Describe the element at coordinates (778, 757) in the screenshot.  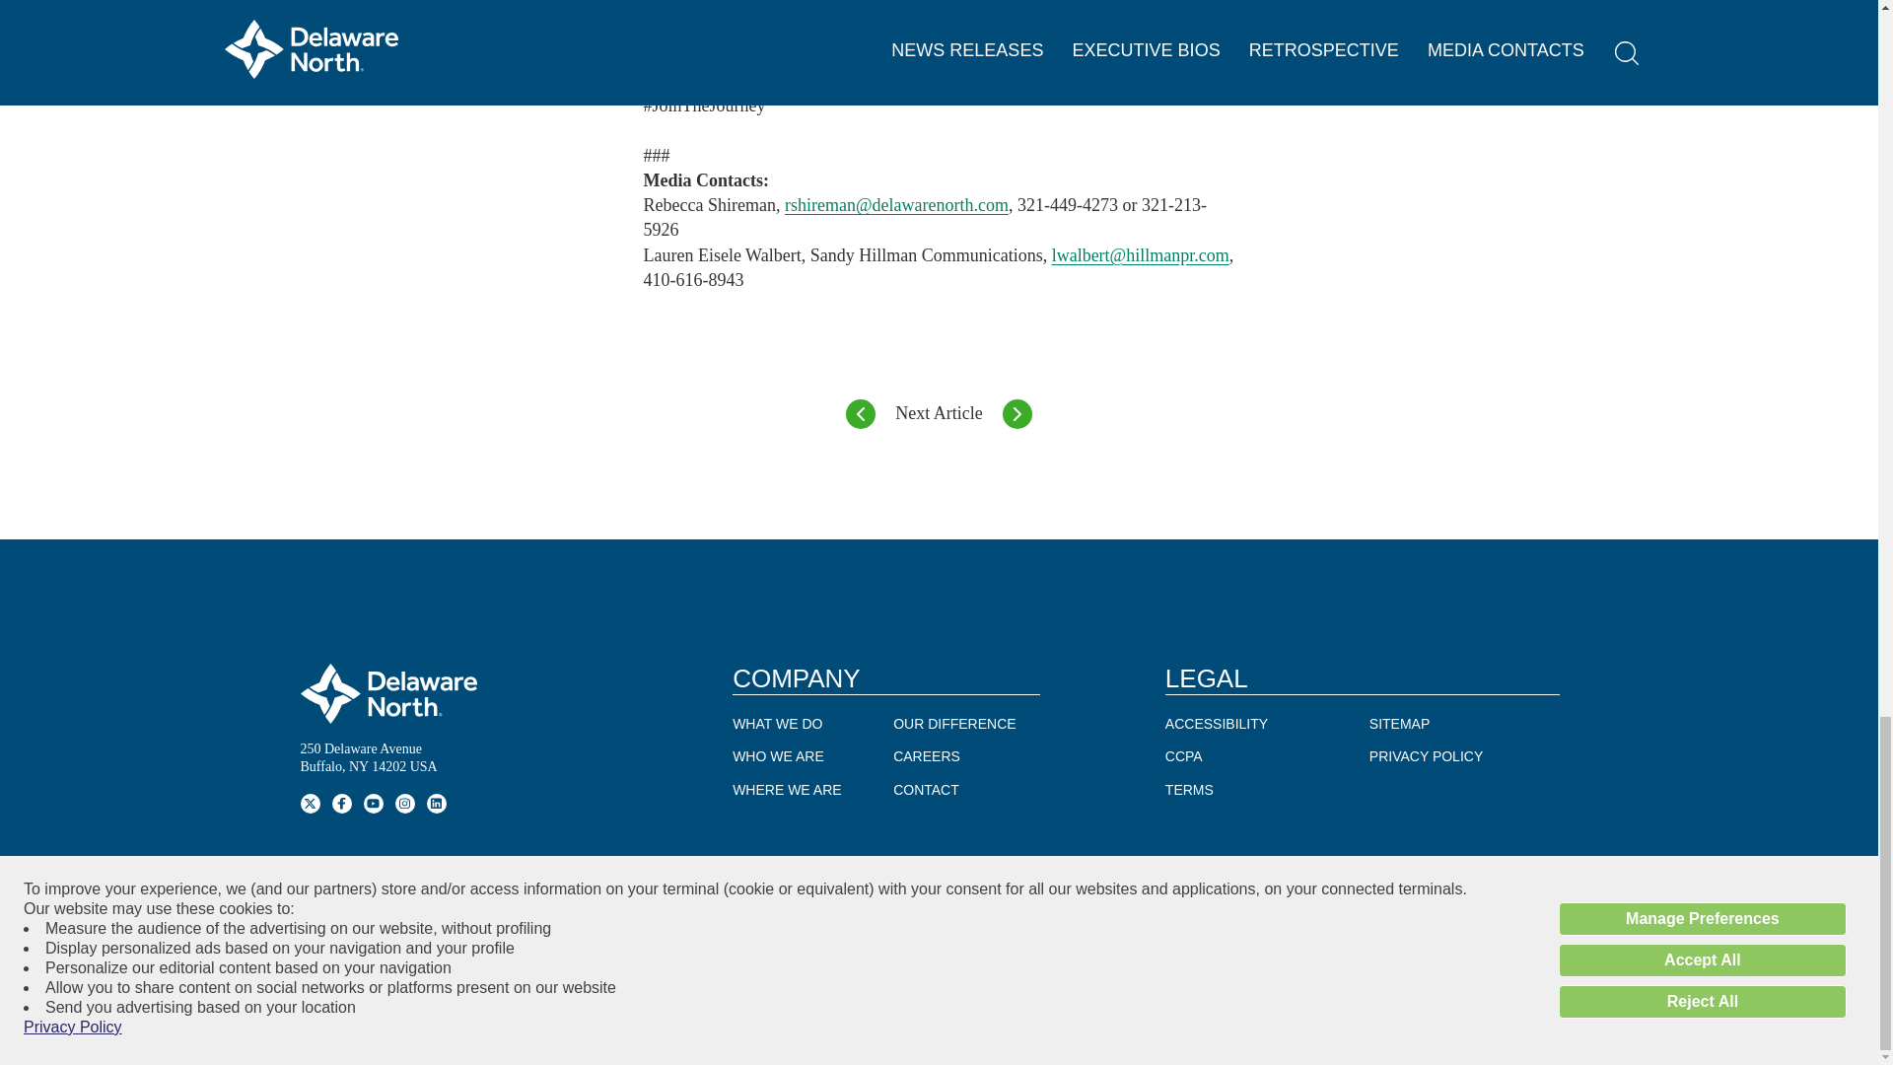
I see `WHO WE ARE` at that location.